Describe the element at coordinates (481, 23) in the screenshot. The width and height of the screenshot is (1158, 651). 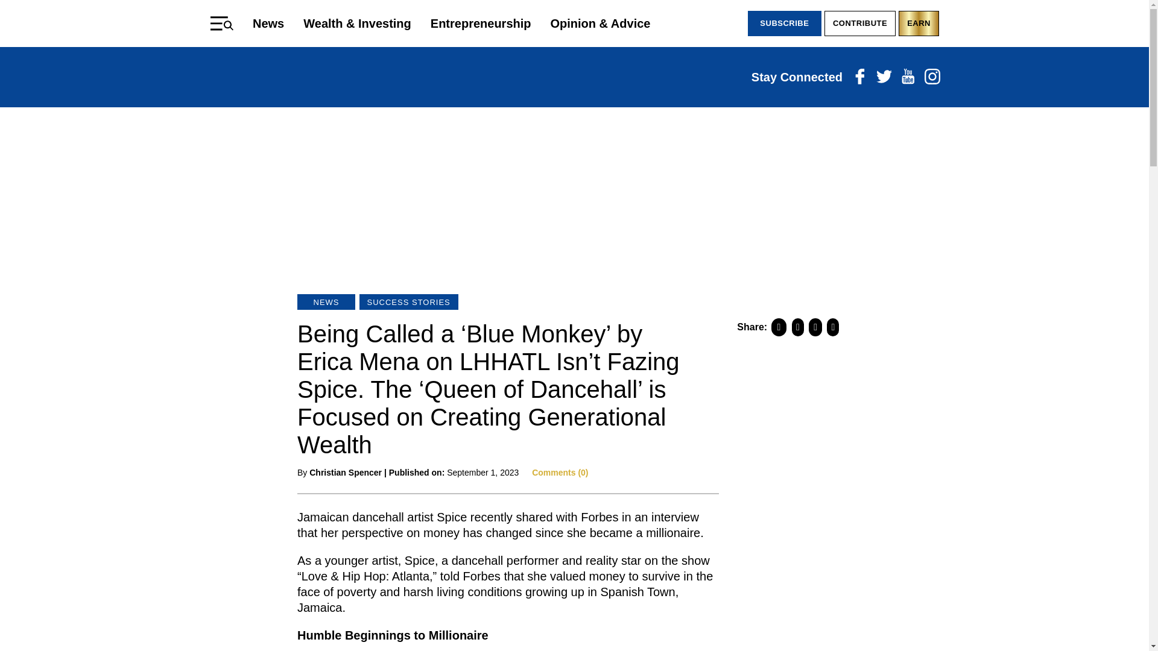
I see `Entrepreneurship` at that location.